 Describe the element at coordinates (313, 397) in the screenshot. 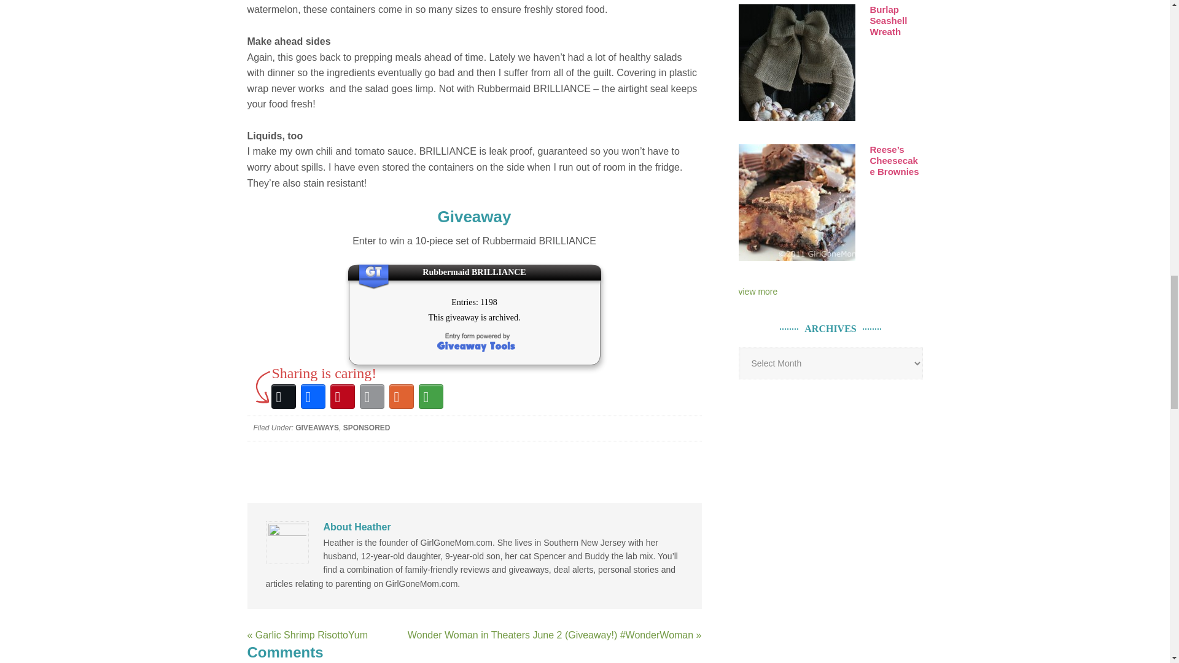

I see `Facebook` at that location.